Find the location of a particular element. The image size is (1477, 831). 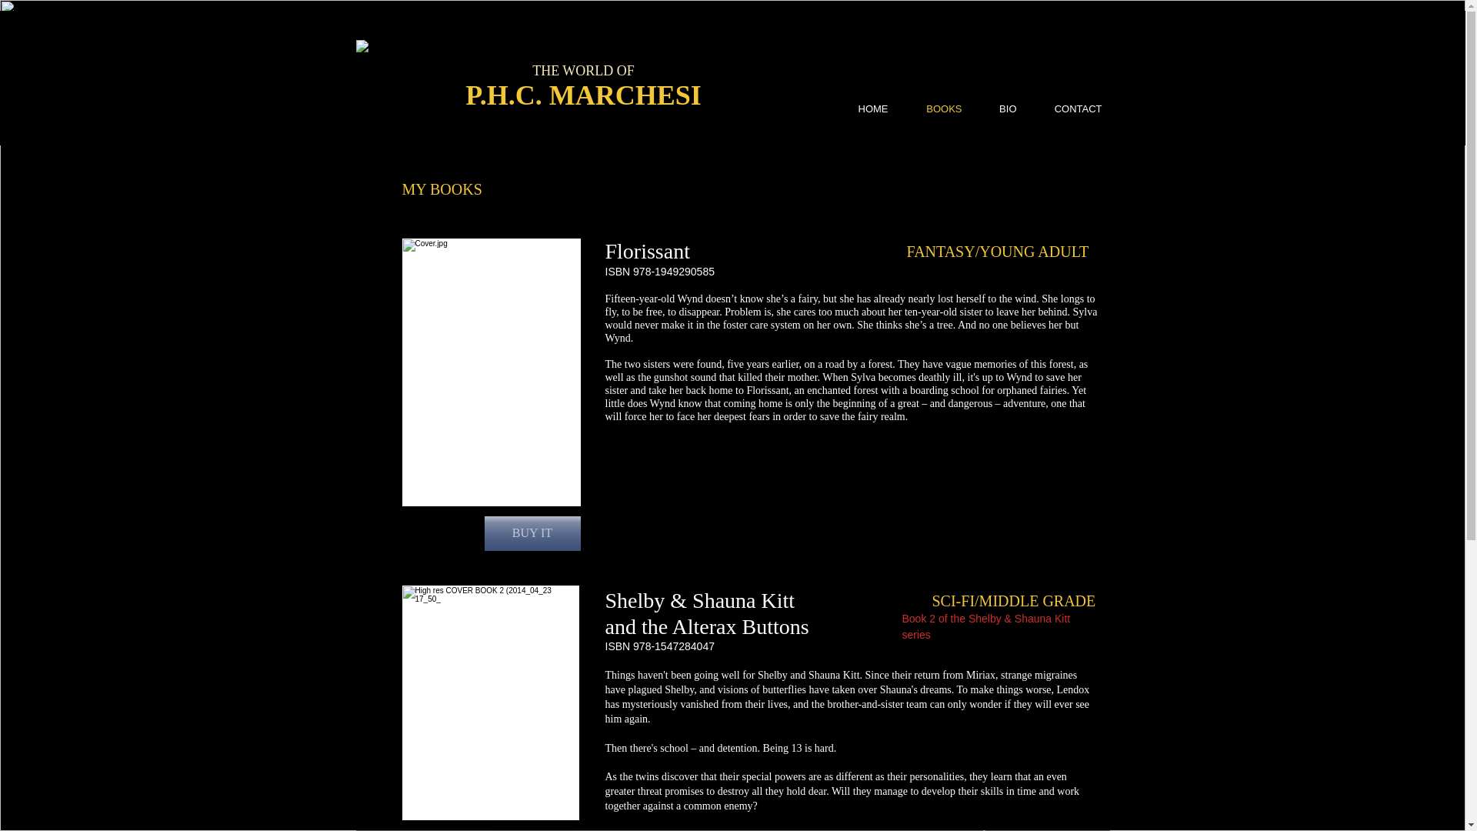

HOME is located at coordinates (862, 108).